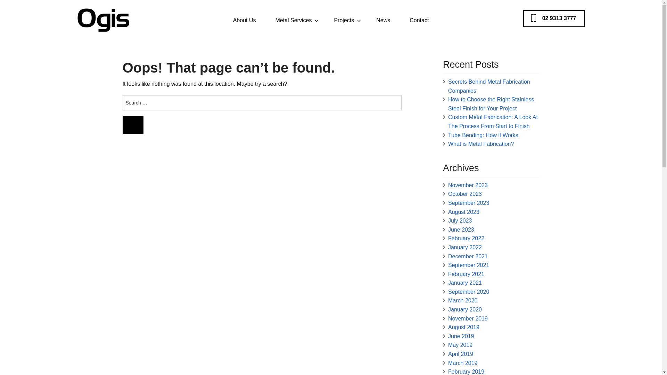 Image resolution: width=667 pixels, height=375 pixels. What do you see at coordinates (468, 319) in the screenshot?
I see `November 2019` at bounding box center [468, 319].